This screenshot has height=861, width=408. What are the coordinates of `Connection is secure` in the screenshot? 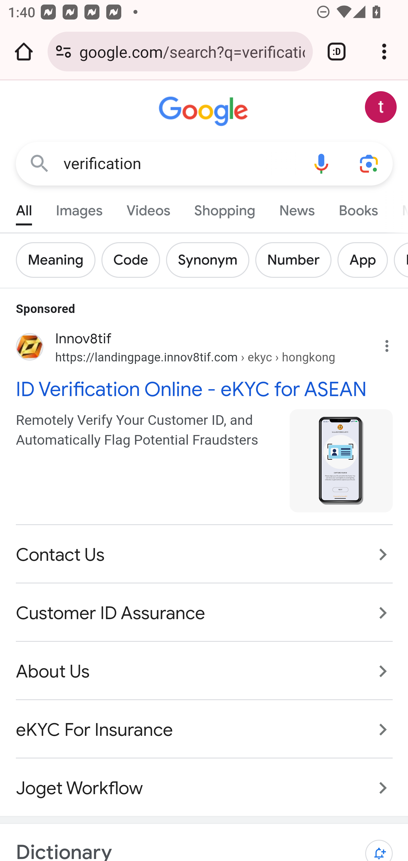 It's located at (63, 52).